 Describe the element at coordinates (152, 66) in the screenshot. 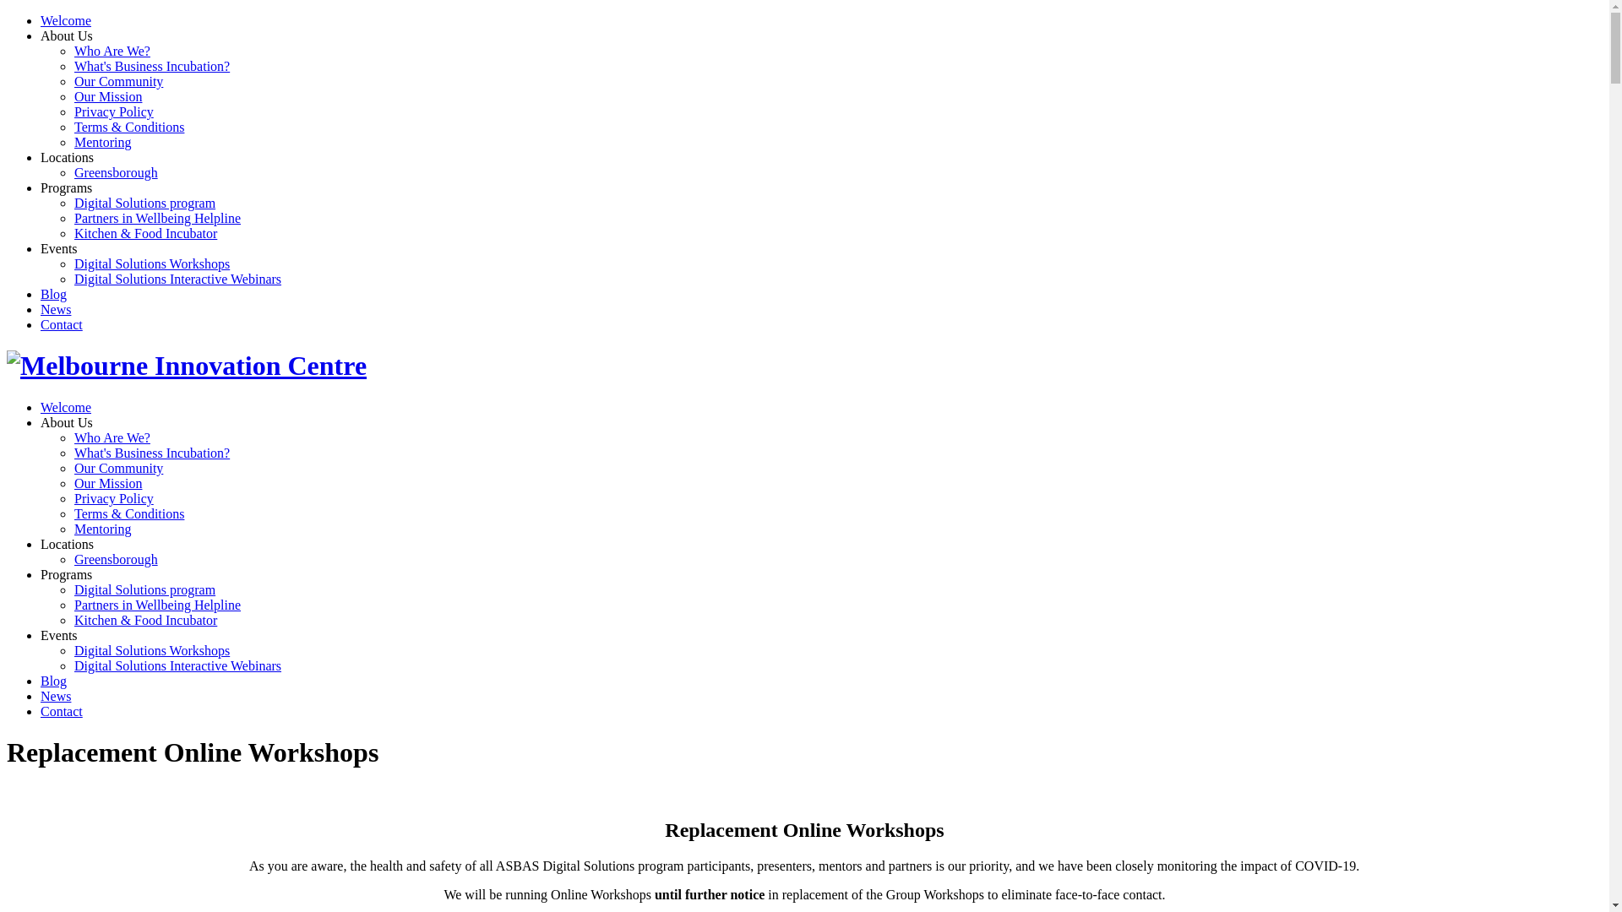

I see `What's Business Incubation?` at that location.